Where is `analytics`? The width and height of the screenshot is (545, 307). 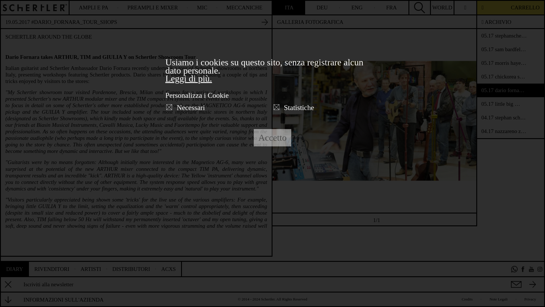
analytics is located at coordinates (276, 107).